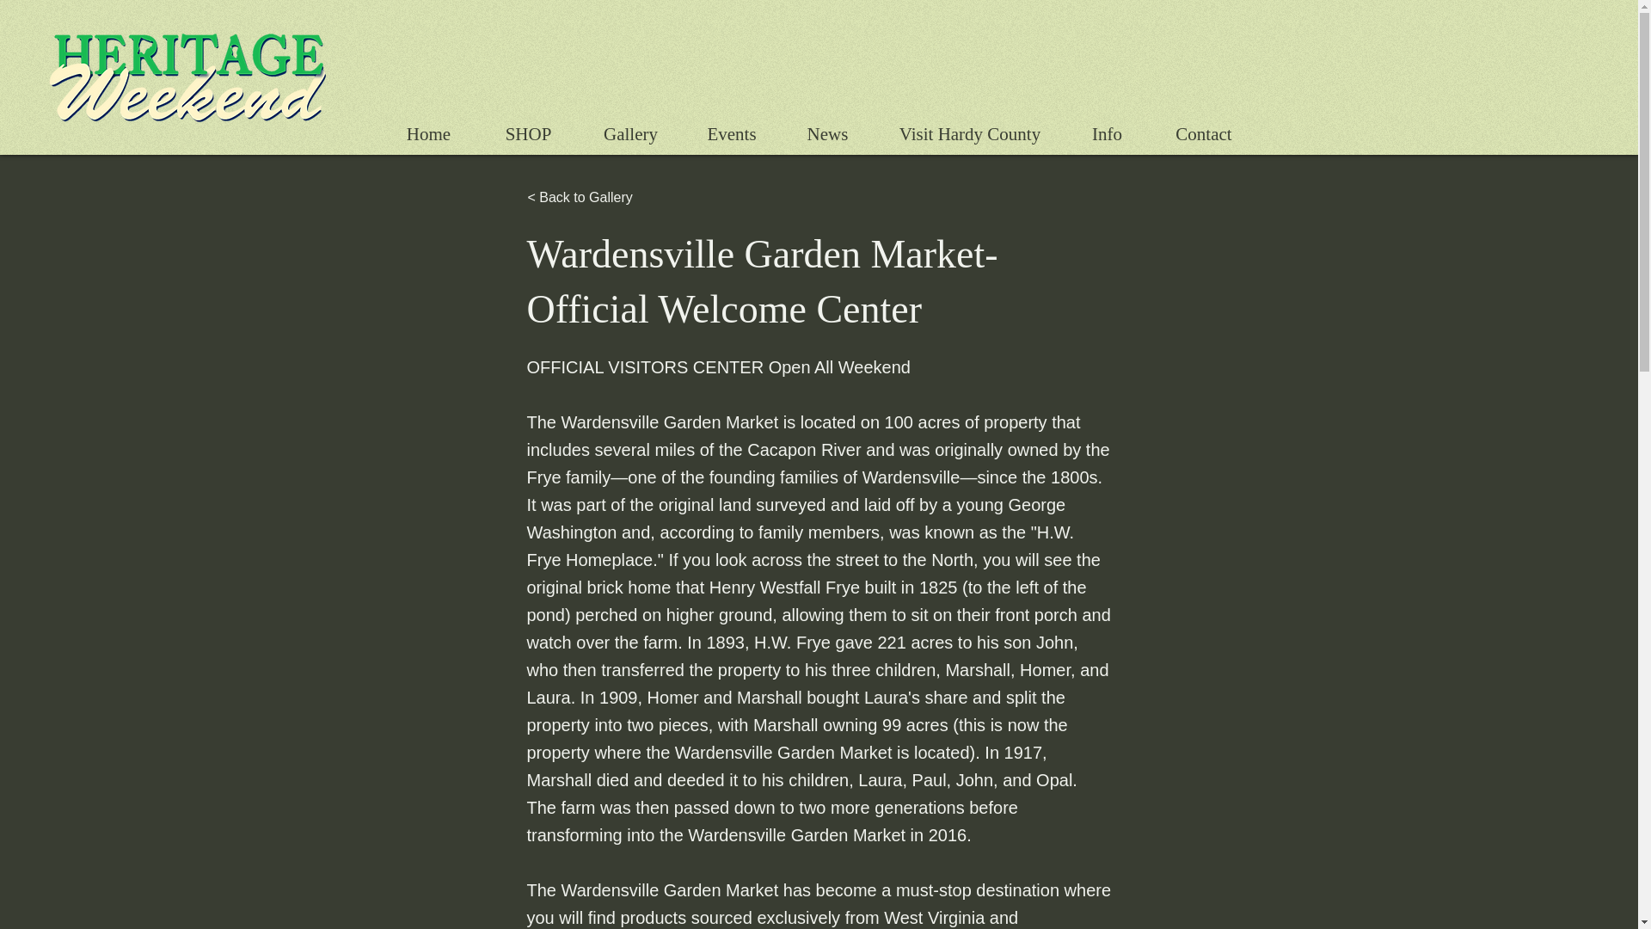 The image size is (1651, 929). Describe the element at coordinates (1204, 134) in the screenshot. I see `Contact` at that location.